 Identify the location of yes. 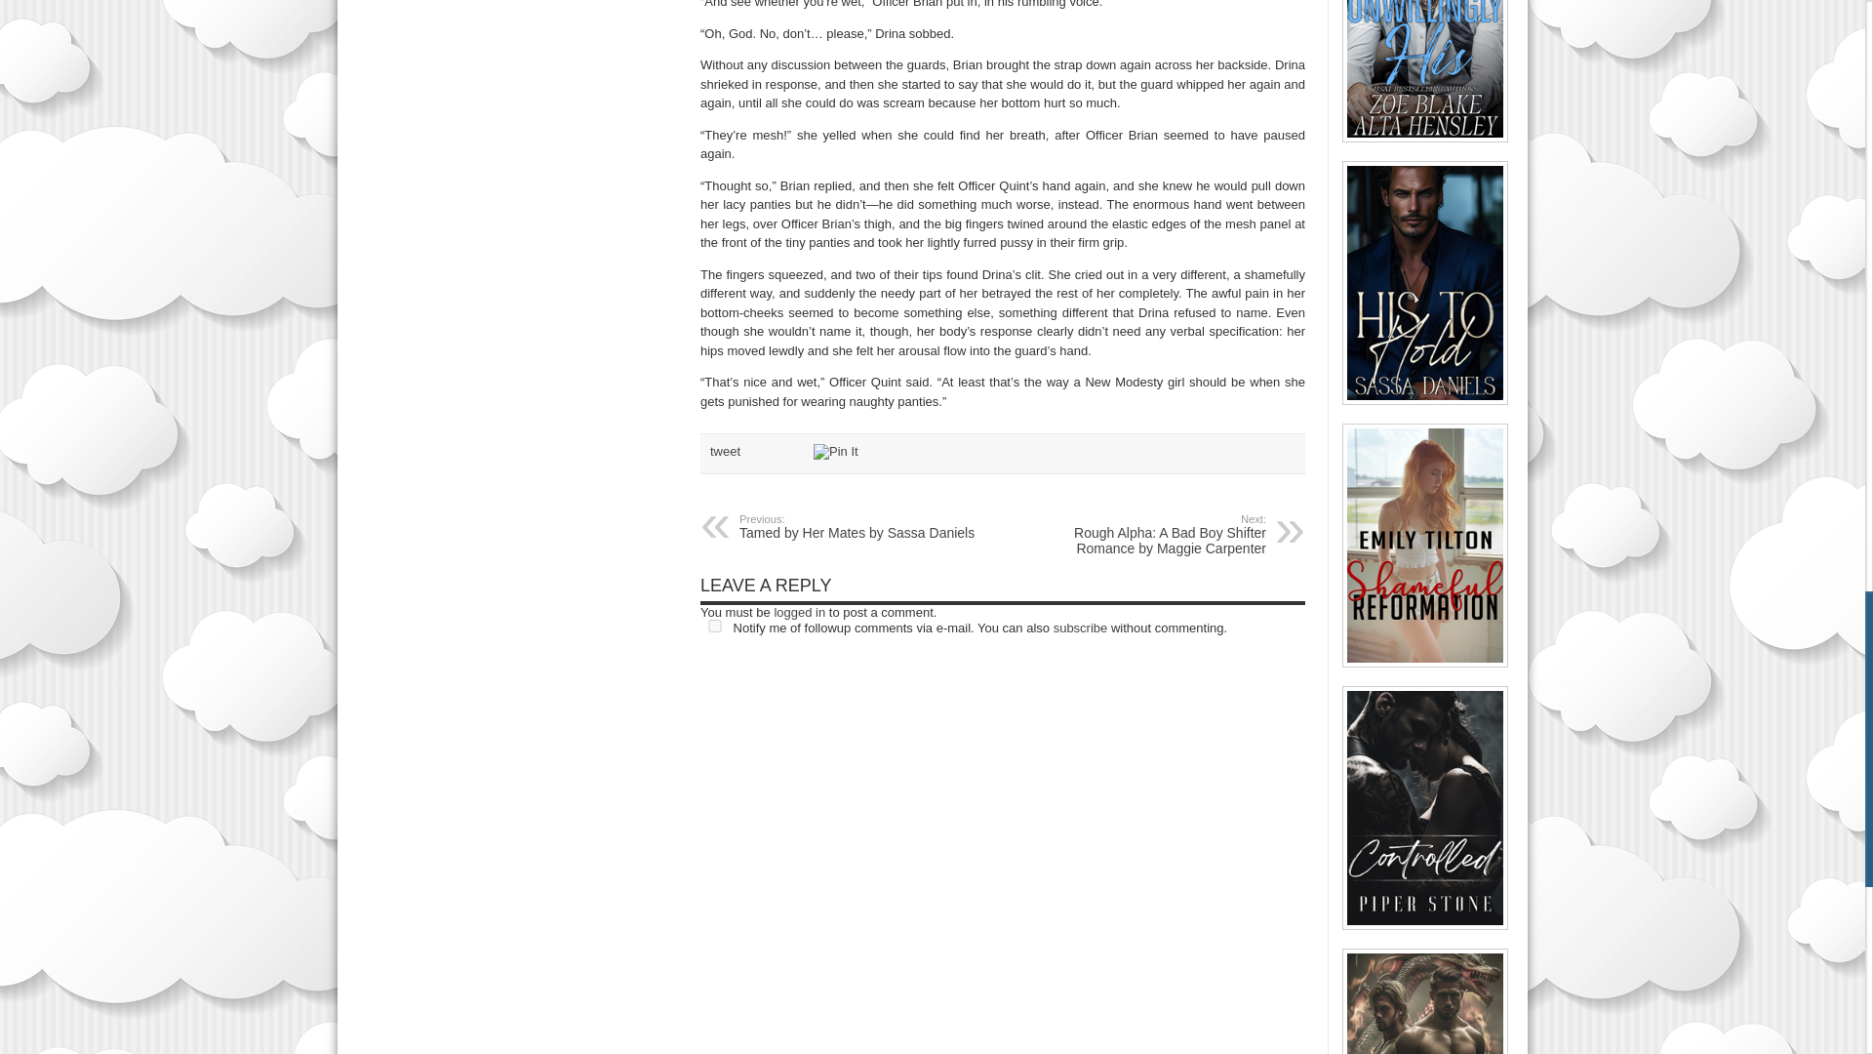
(715, 627).